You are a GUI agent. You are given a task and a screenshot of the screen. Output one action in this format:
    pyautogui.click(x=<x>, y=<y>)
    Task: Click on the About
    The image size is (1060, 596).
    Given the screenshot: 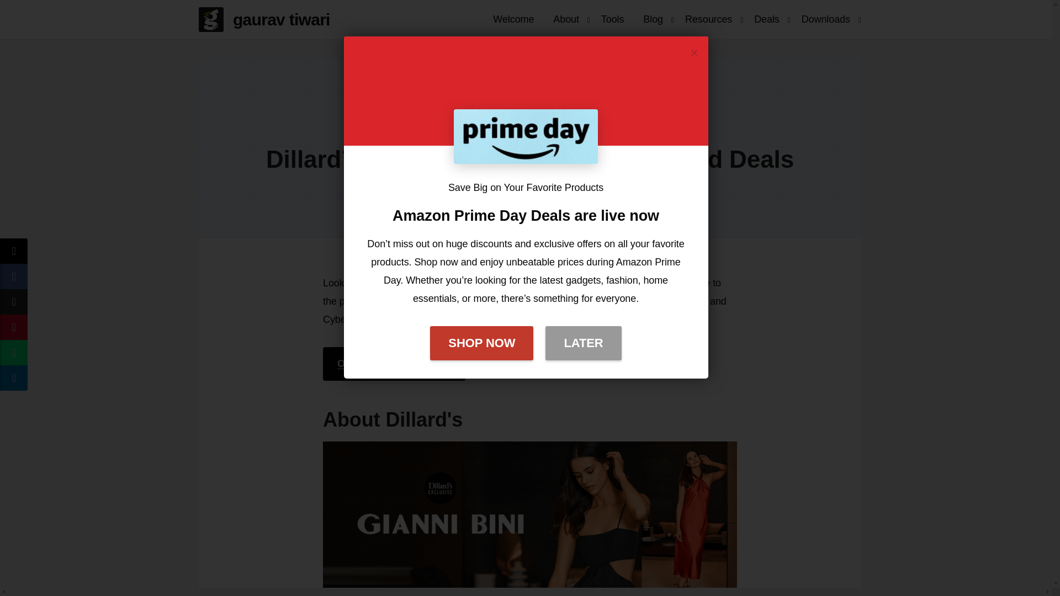 What is the action you would take?
    pyautogui.click(x=565, y=19)
    